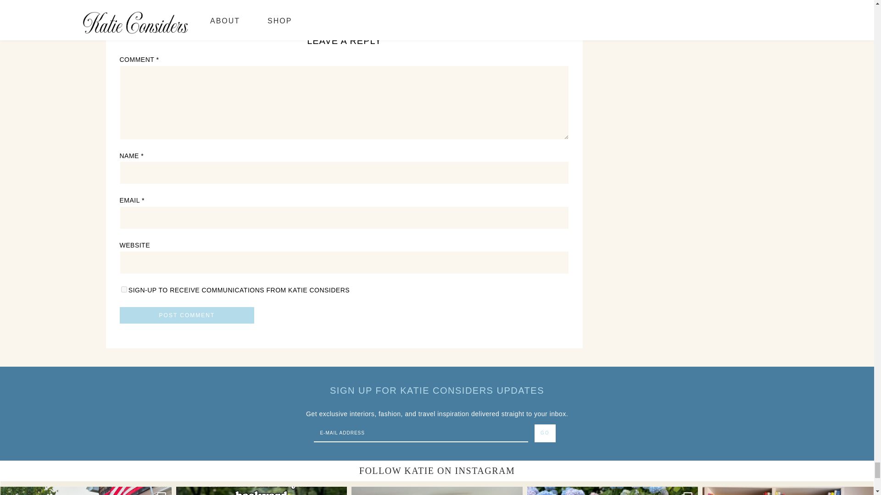  I want to click on 1, so click(123, 290).